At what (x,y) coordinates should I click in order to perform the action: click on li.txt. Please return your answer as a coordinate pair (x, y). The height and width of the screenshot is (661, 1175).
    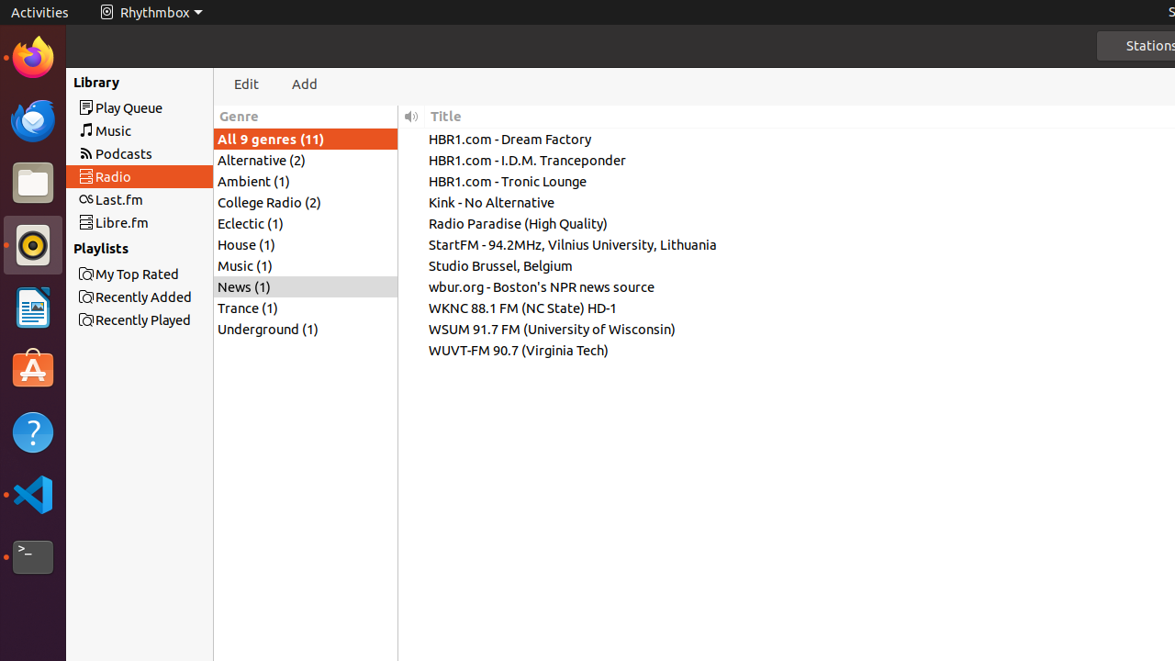
    Looking at the image, I should click on (238, 82).